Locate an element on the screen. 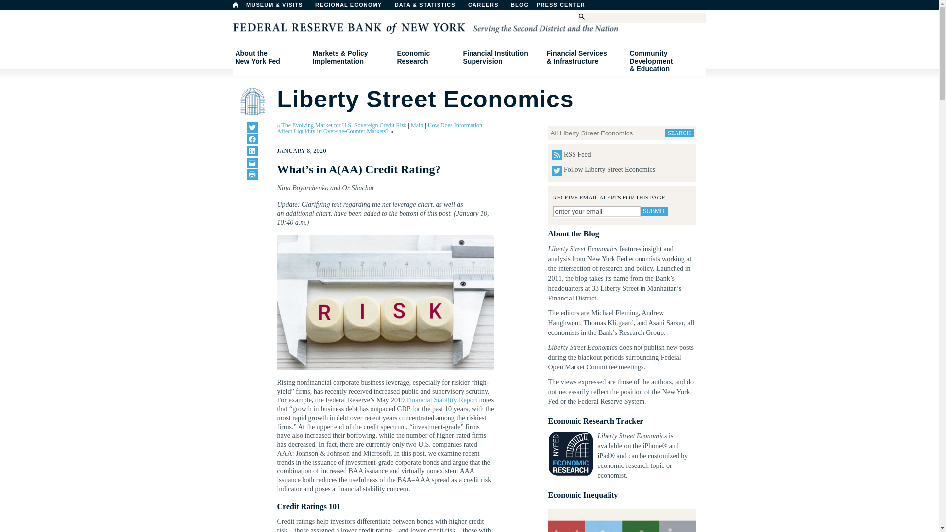 This screenshot has width=946, height=532. Home is located at coordinates (236, 5).